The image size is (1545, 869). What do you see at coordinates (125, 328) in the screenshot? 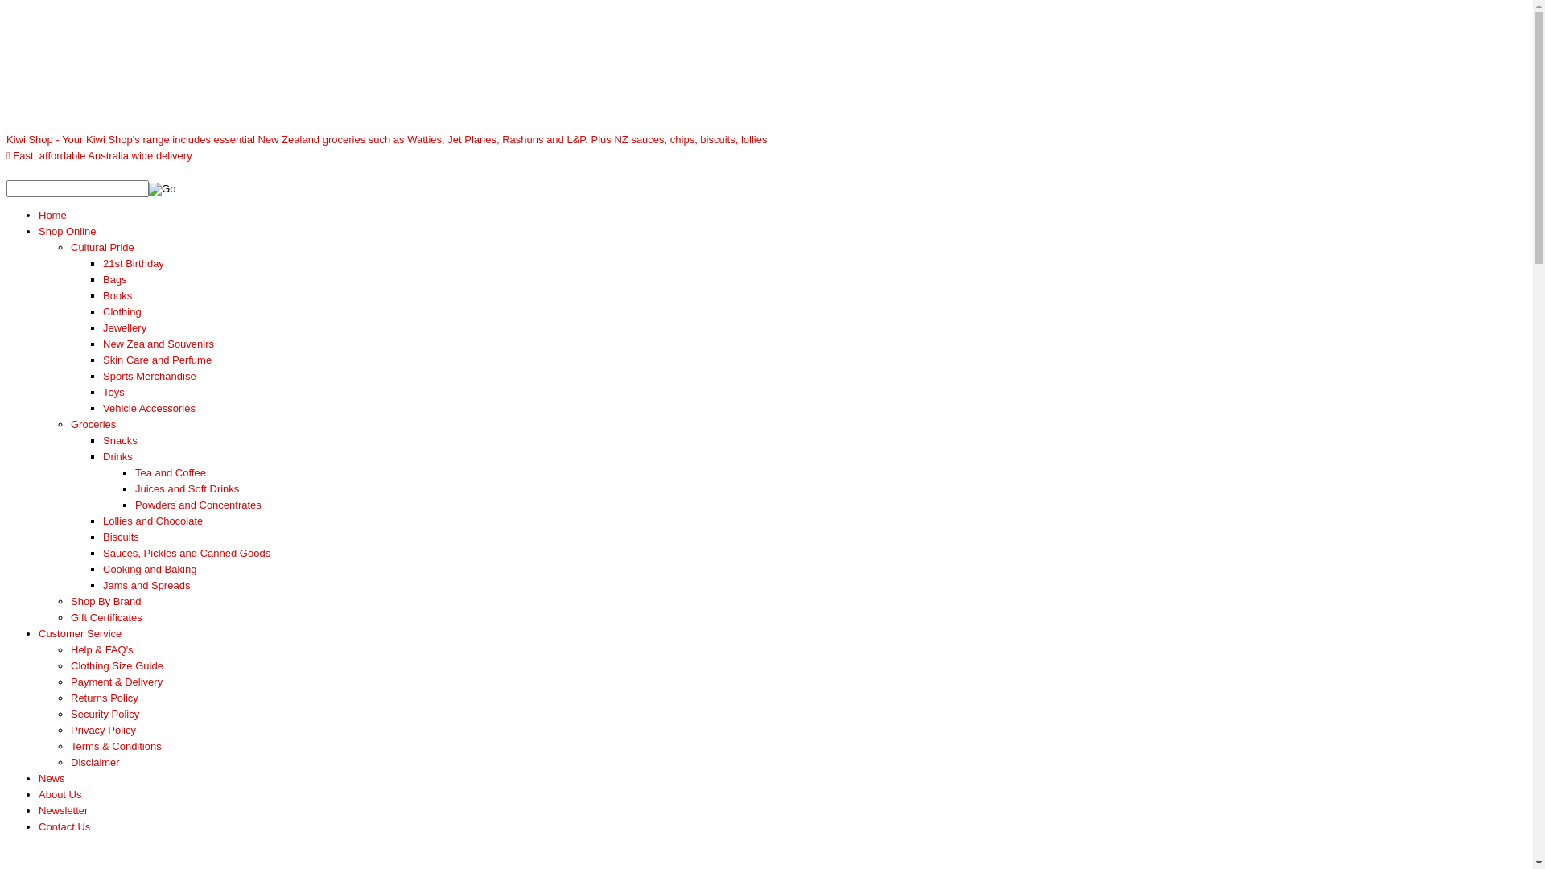
I see `Jewellery` at bounding box center [125, 328].